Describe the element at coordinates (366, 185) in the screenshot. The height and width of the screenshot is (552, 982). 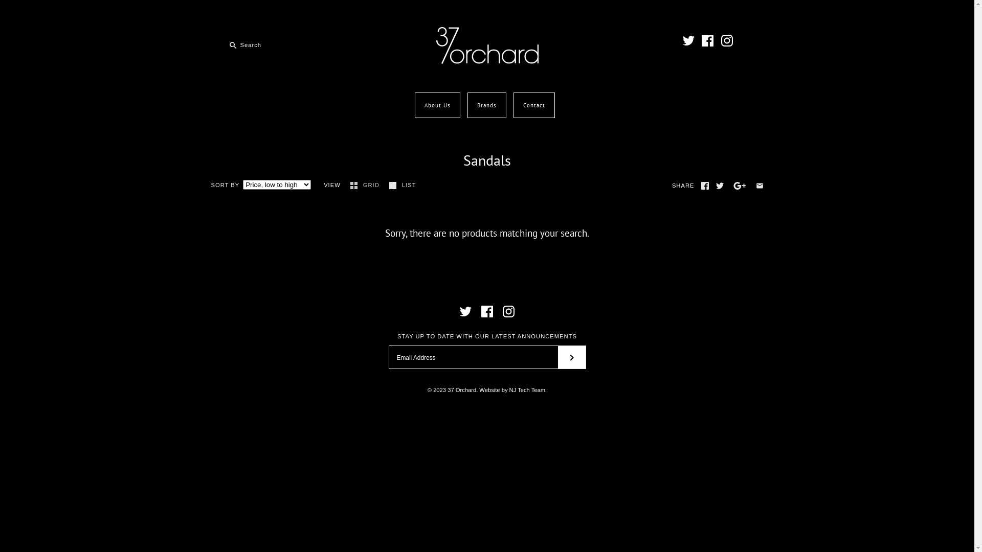
I see `GRID` at that location.